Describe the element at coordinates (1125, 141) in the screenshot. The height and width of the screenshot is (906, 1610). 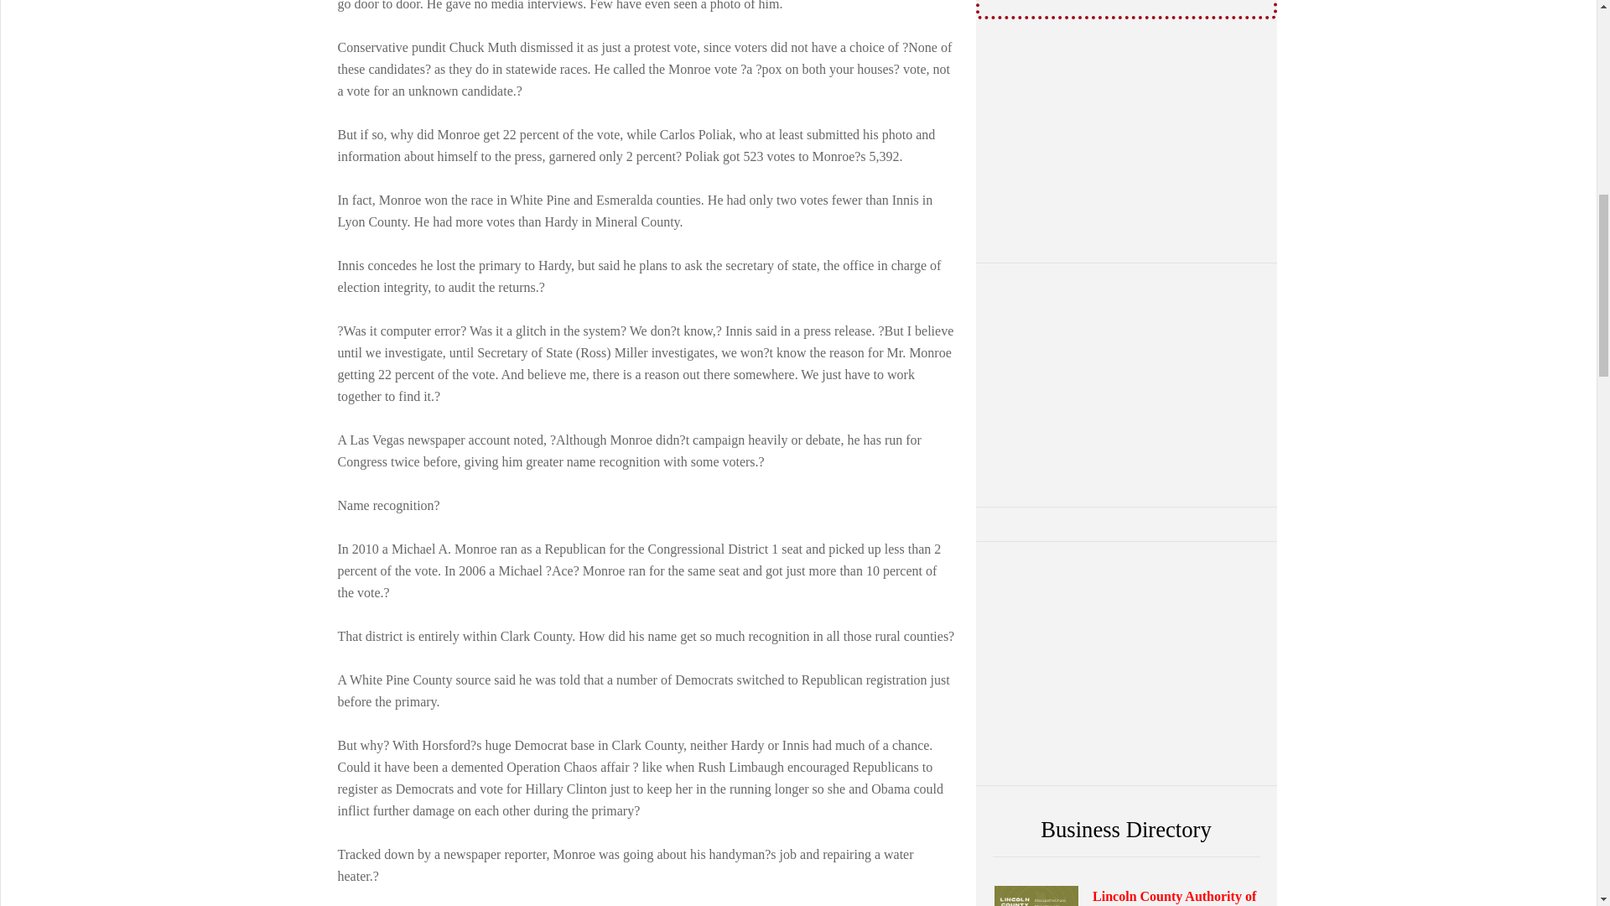
I see `3rd party ad content` at that location.